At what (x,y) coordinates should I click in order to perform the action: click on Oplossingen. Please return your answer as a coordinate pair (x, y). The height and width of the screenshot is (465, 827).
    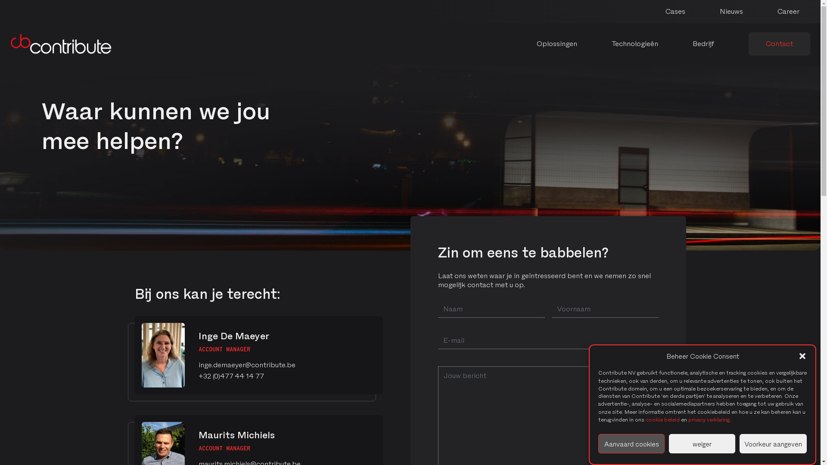
    Looking at the image, I should click on (557, 44).